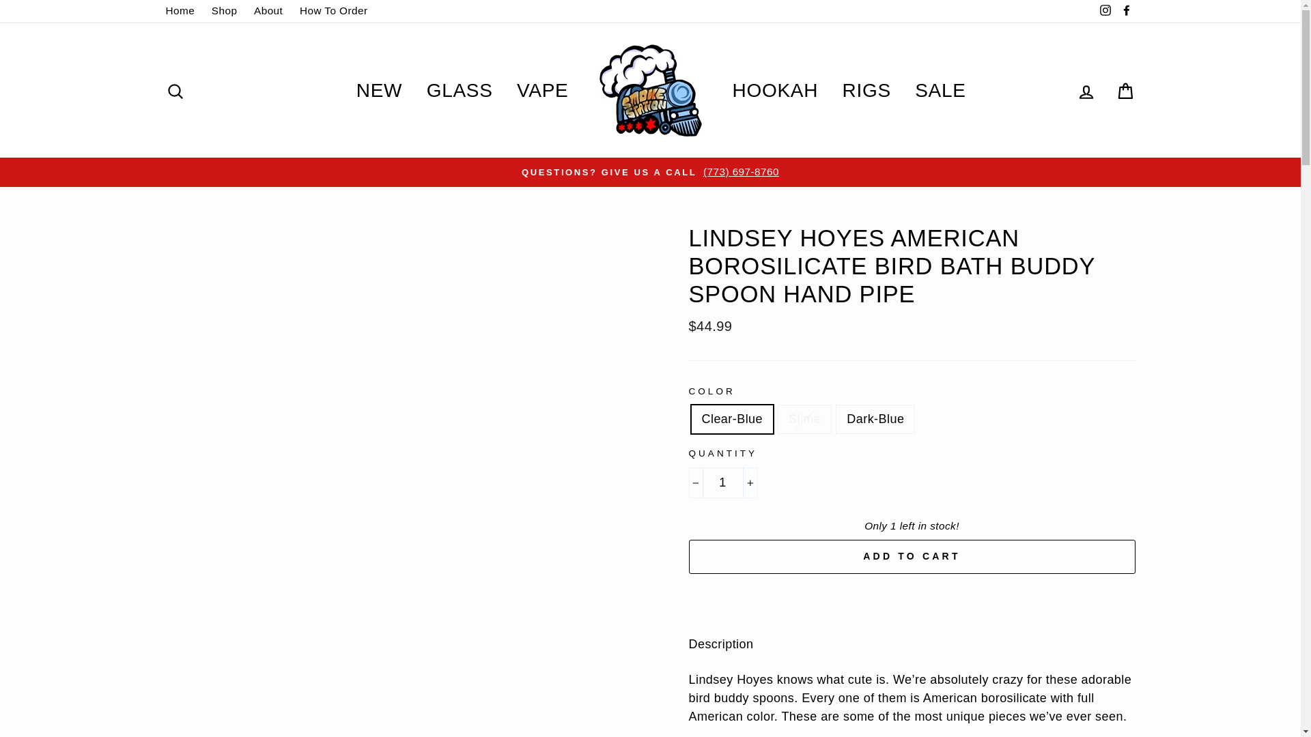 This screenshot has height=737, width=1311. Describe the element at coordinates (180, 11) in the screenshot. I see `Home` at that location.